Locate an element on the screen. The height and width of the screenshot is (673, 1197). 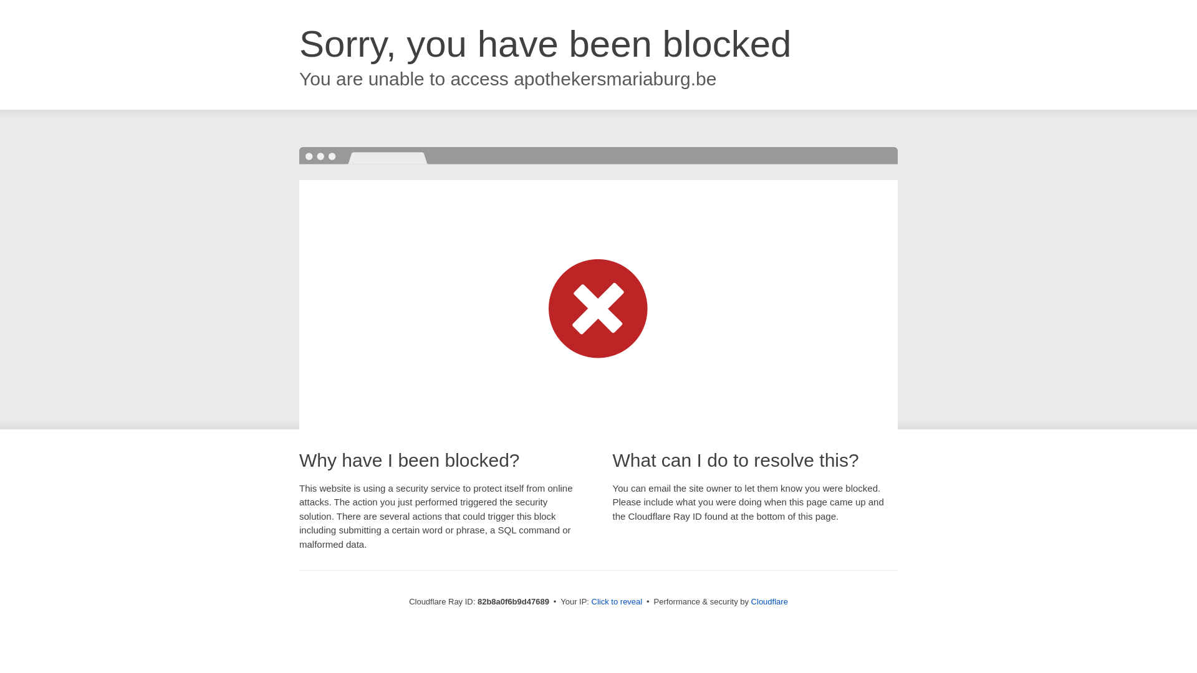
Click to reveal is located at coordinates (617, 602).